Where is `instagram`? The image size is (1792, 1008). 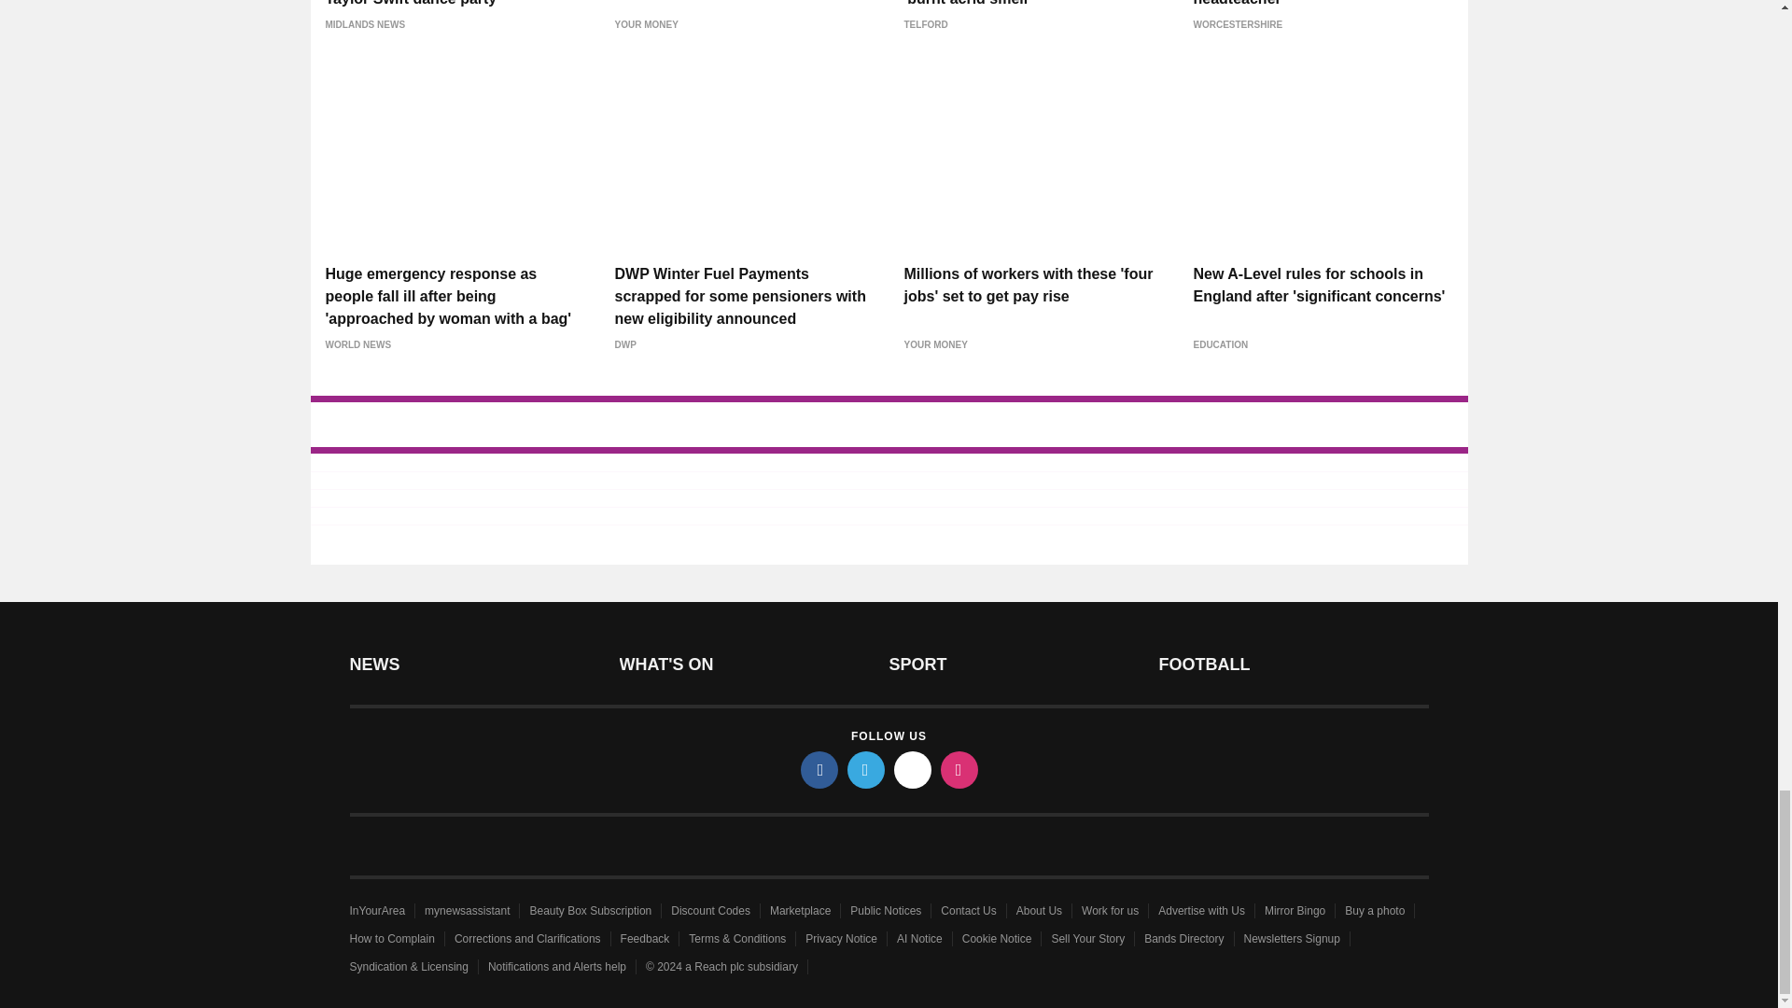
instagram is located at coordinates (959, 769).